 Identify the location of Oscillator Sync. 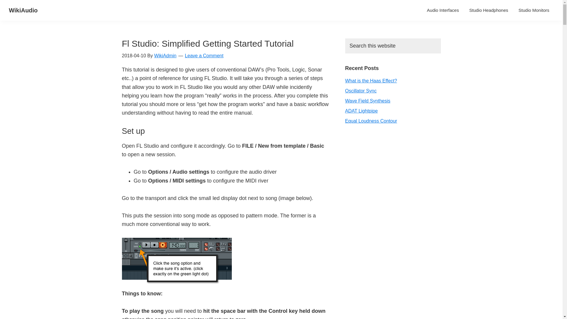
(360, 91).